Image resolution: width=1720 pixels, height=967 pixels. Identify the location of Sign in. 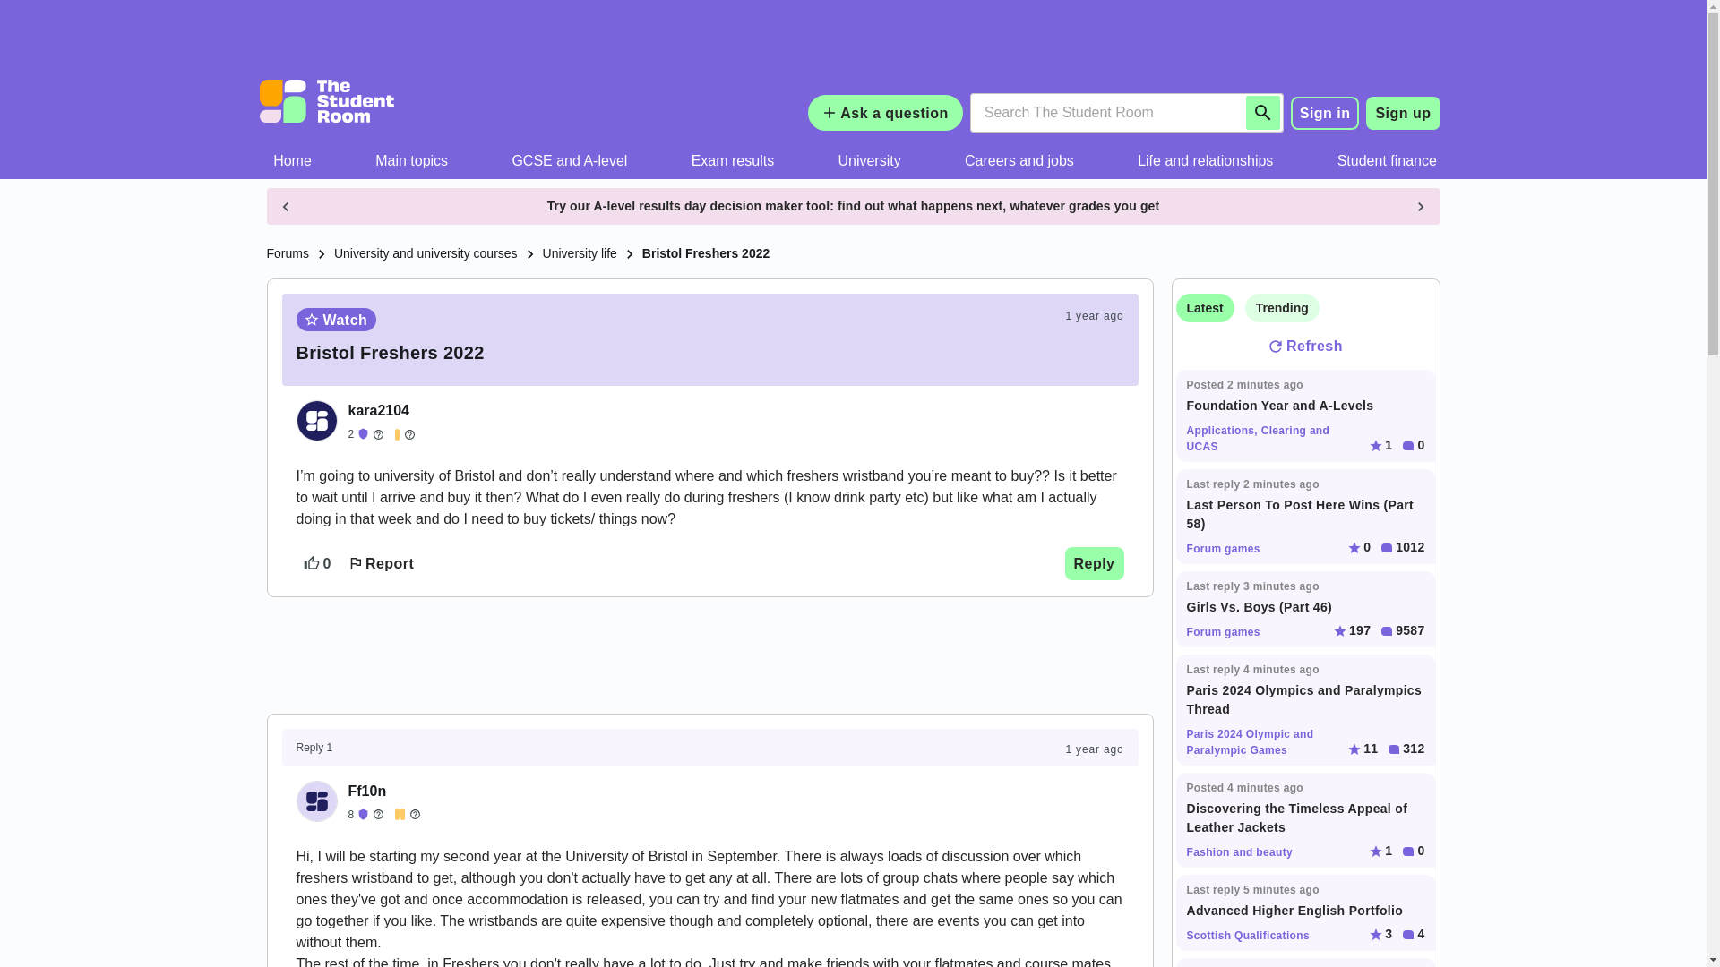
(1326, 113).